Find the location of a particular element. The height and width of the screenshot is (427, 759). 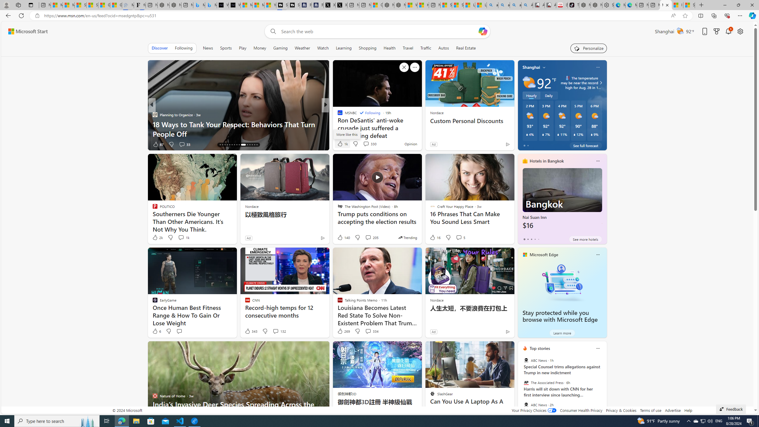

See more hotels is located at coordinates (586, 239).